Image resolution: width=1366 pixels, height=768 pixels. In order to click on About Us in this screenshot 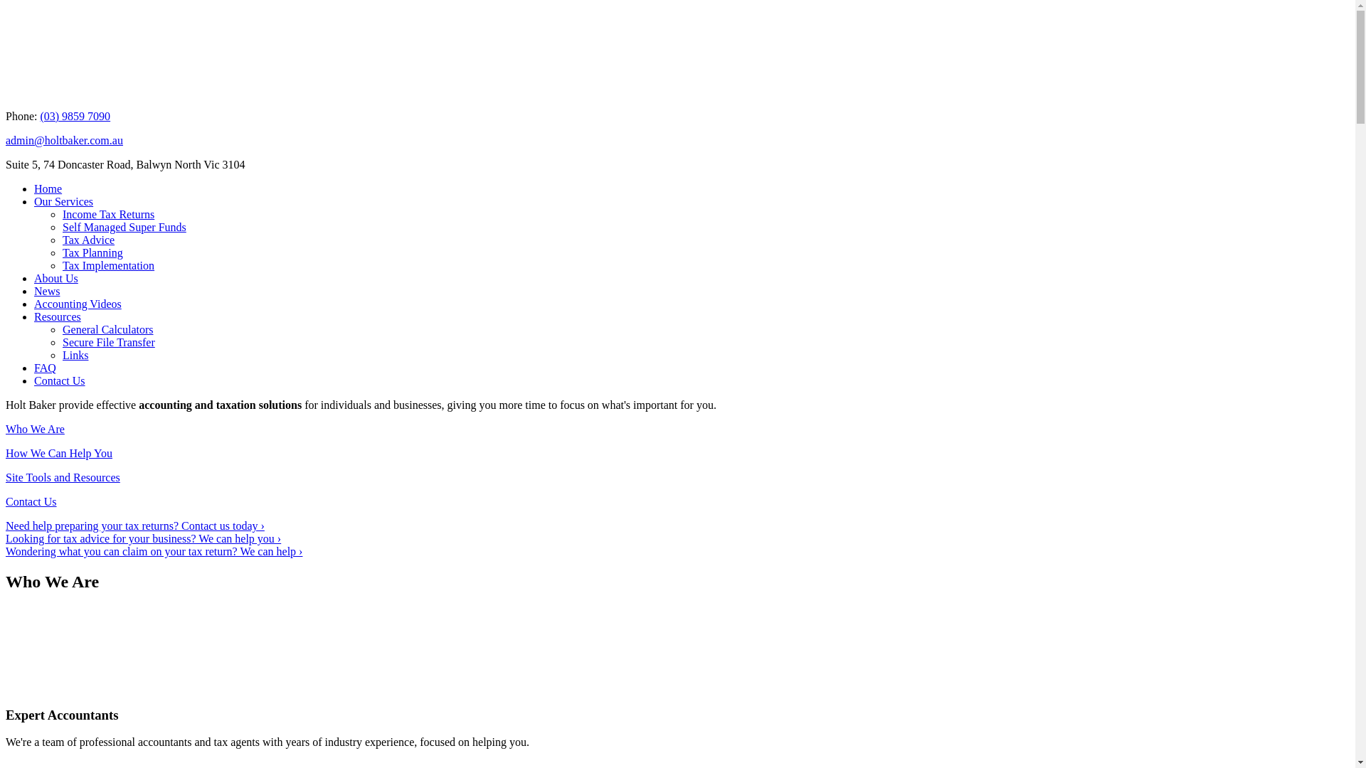, I will do `click(56, 279)`.